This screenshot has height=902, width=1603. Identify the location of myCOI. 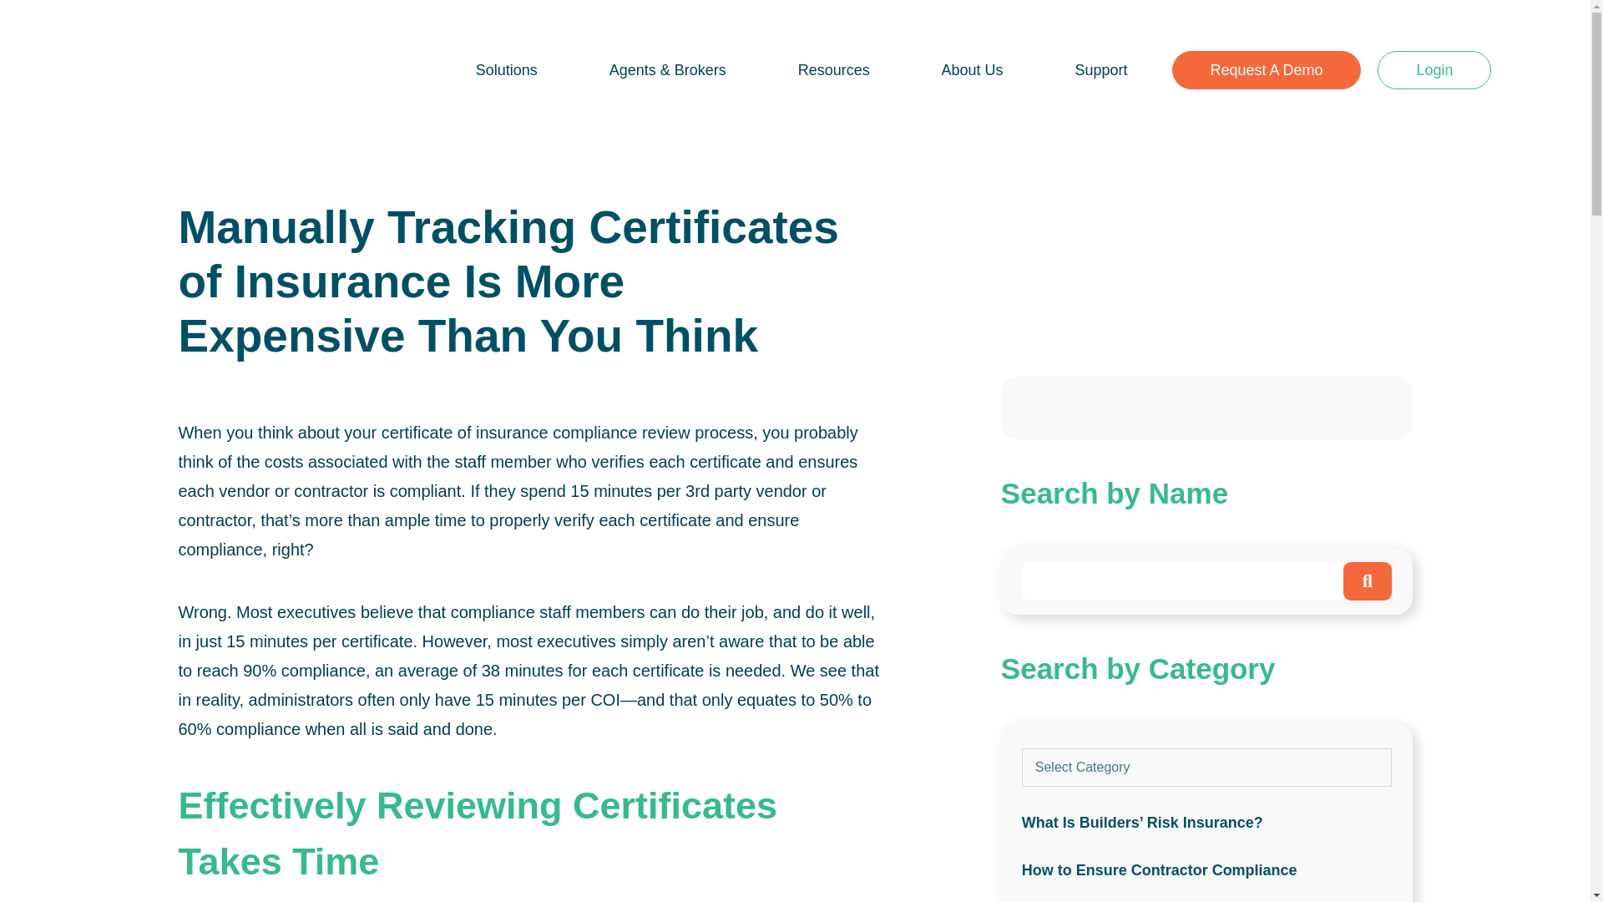
(202, 72).